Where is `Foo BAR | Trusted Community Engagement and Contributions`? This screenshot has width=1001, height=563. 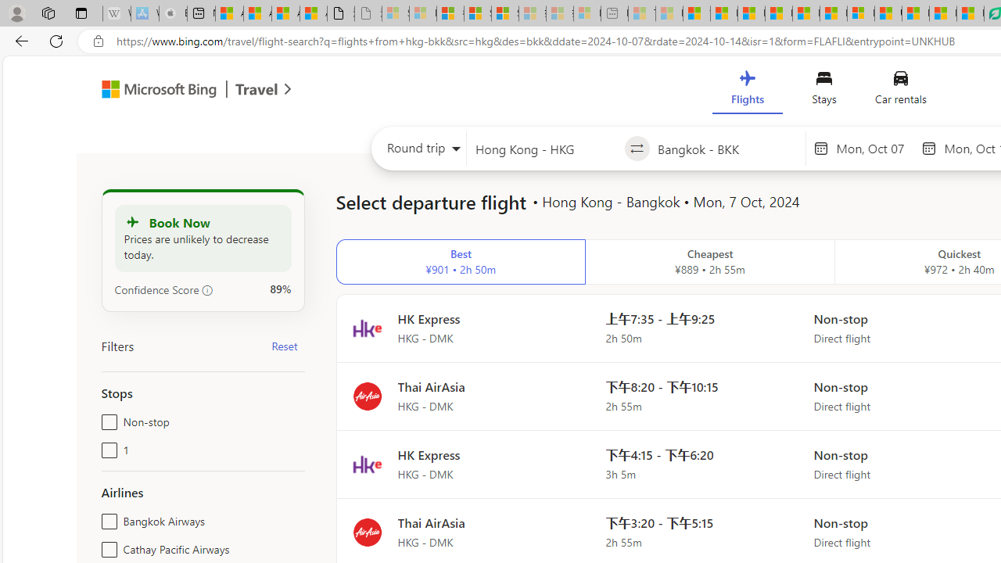 Foo BAR | Trusted Community Engagement and Contributions is located at coordinates (833, 14).